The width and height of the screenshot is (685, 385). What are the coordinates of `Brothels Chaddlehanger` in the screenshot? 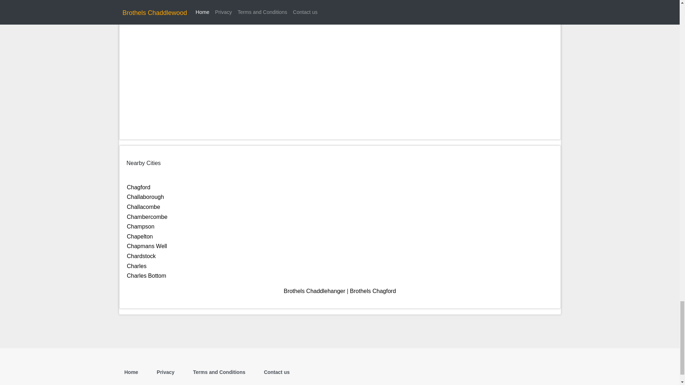 It's located at (314, 291).